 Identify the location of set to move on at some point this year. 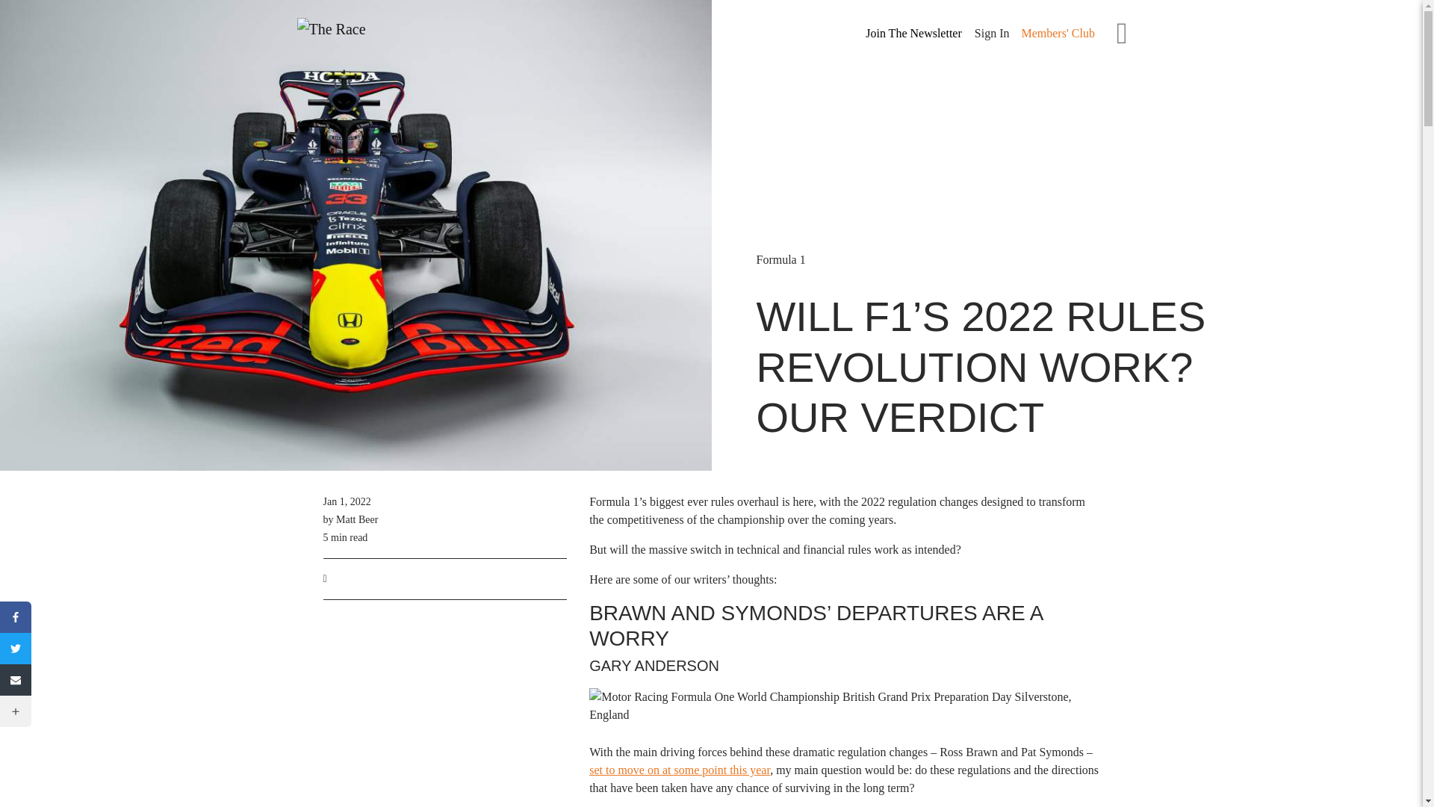
(680, 770).